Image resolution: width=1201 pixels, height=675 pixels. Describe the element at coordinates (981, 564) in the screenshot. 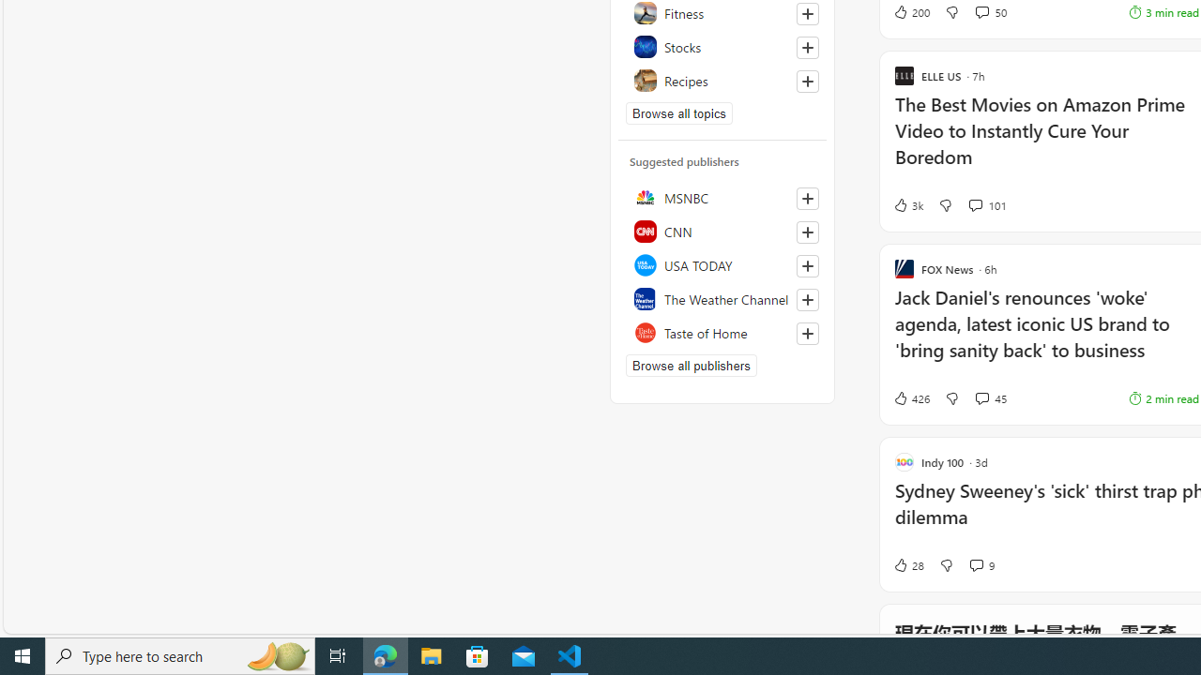

I see `View comments 9 Comment` at that location.